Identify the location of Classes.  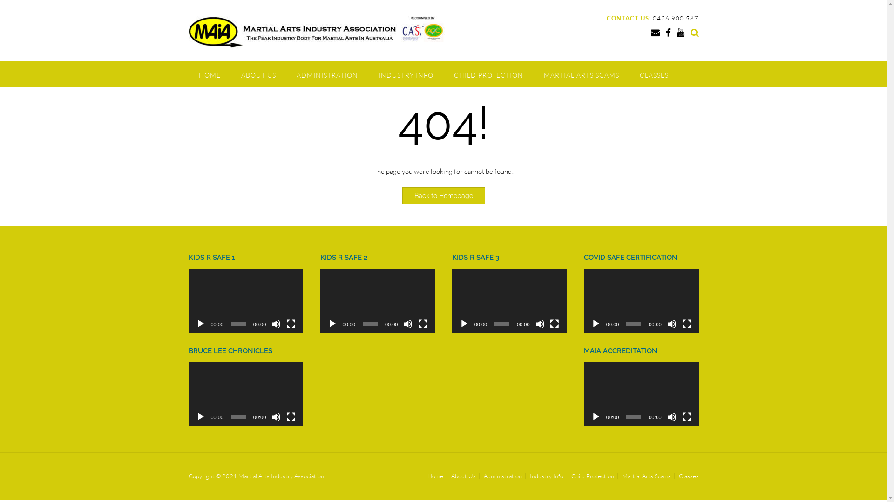
(687, 476).